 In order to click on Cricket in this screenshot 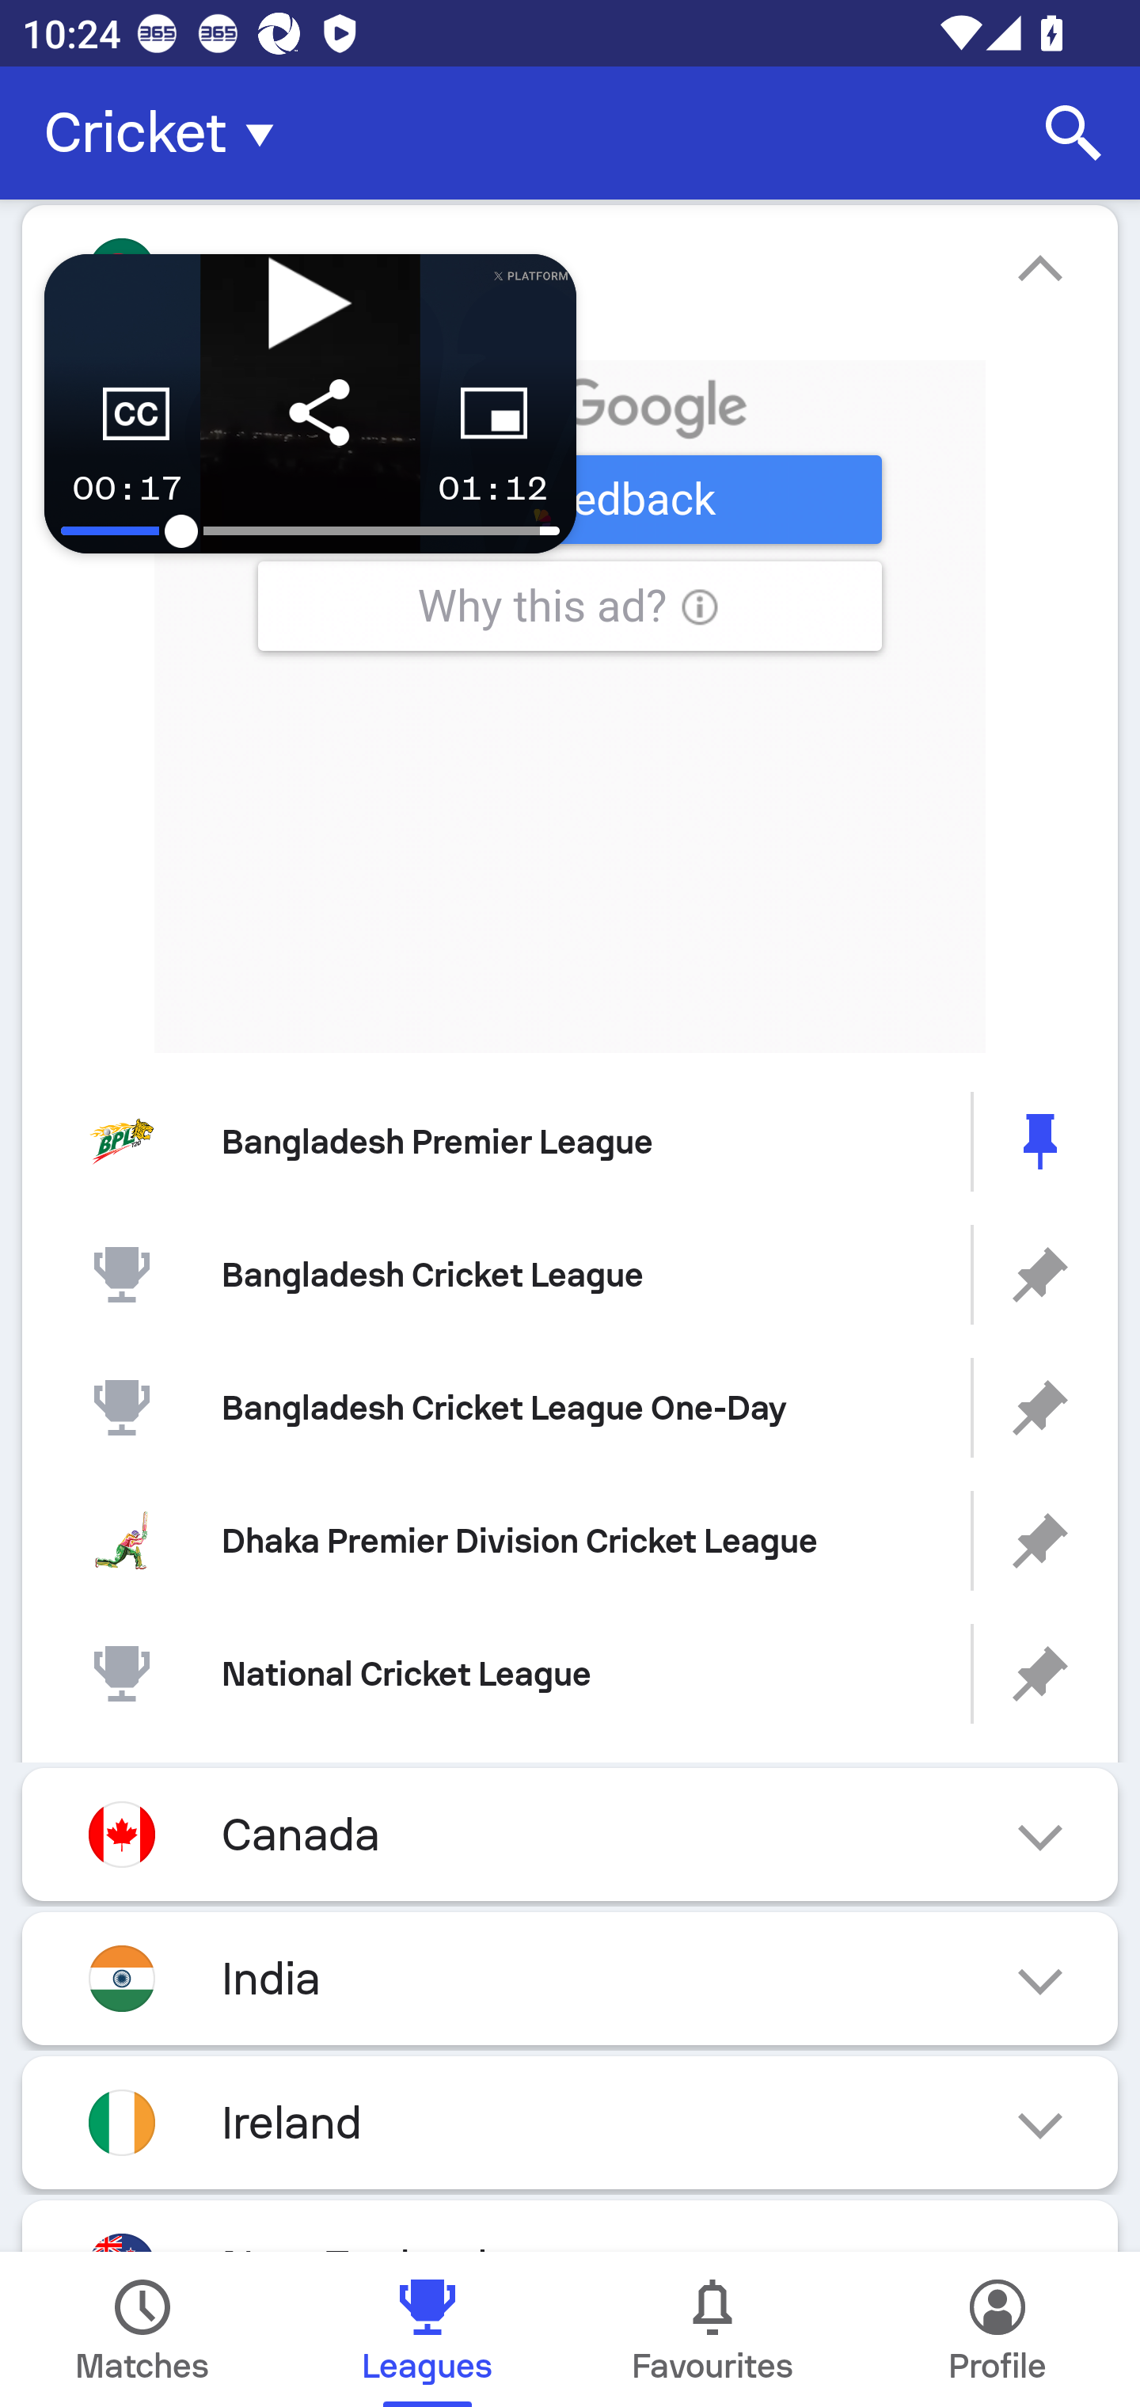, I will do `click(168, 133)`.